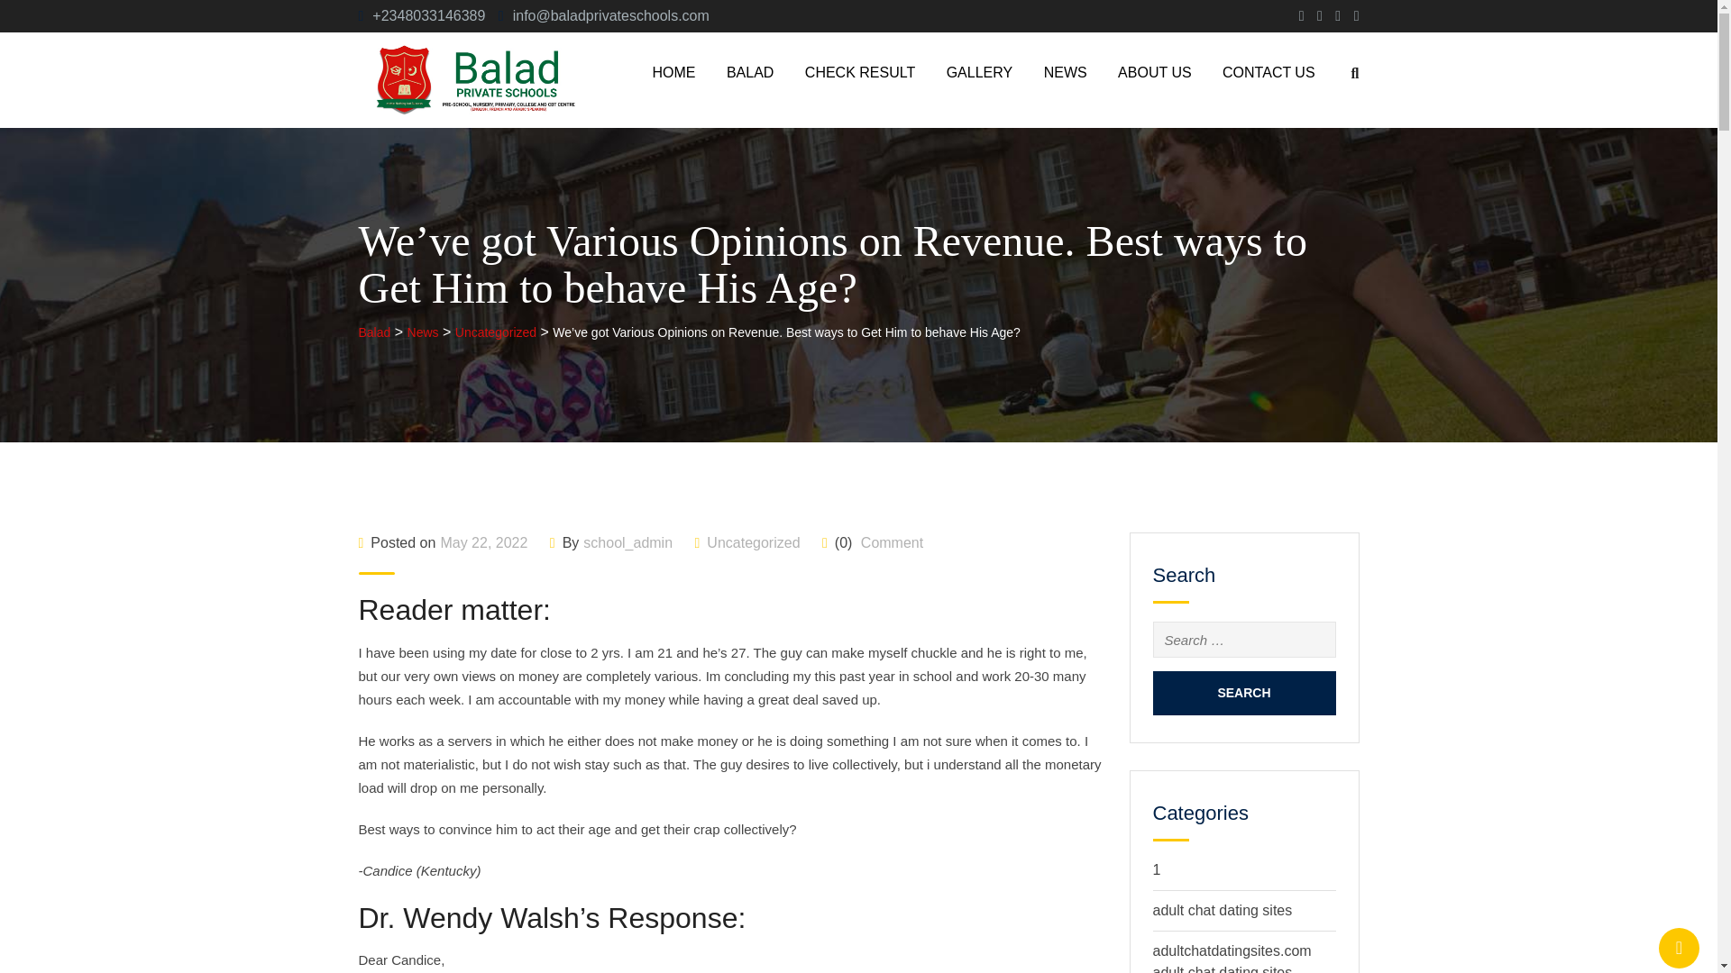 The height and width of the screenshot is (973, 1731). What do you see at coordinates (423, 332) in the screenshot?
I see `News` at bounding box center [423, 332].